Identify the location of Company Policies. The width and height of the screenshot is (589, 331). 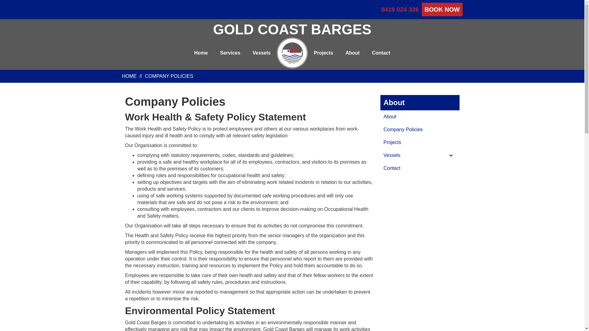
(420, 130).